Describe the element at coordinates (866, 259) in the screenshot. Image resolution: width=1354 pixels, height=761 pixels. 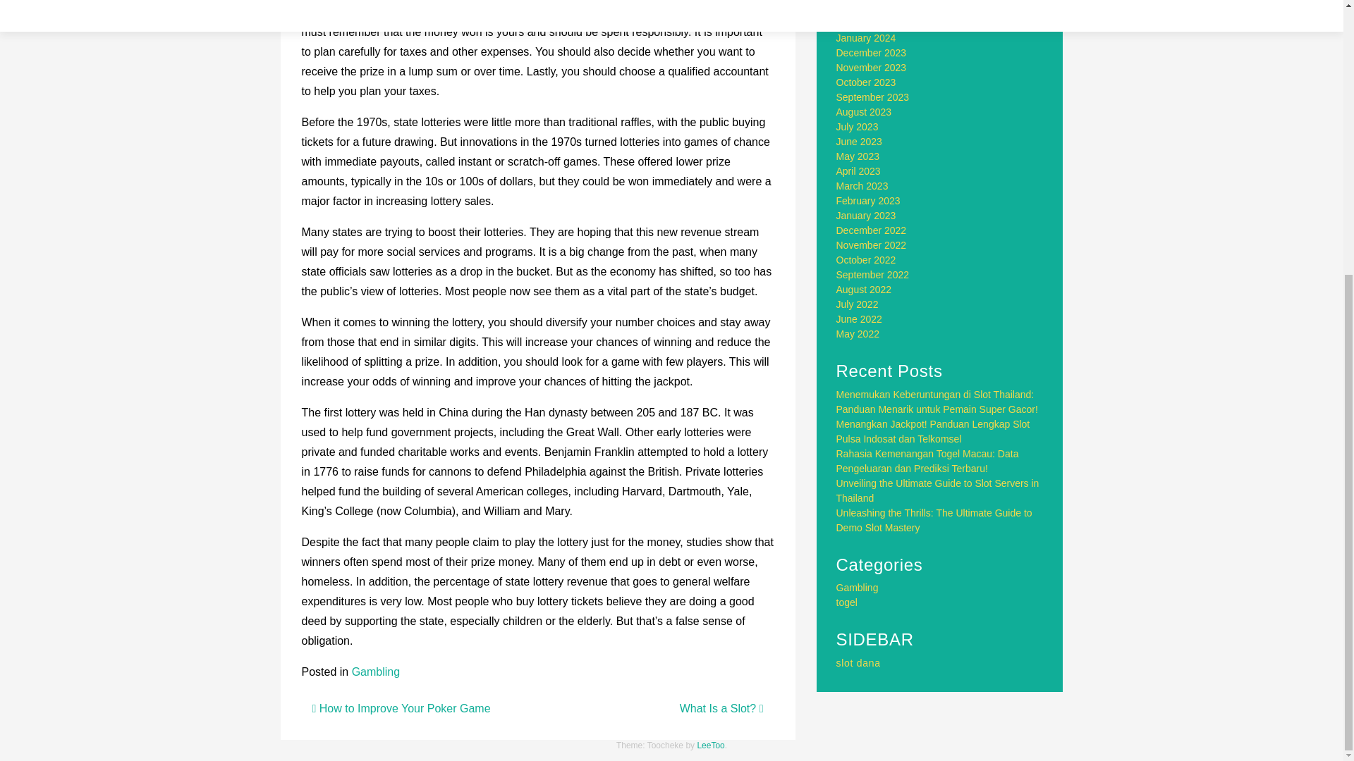
I see `October 2022` at that location.